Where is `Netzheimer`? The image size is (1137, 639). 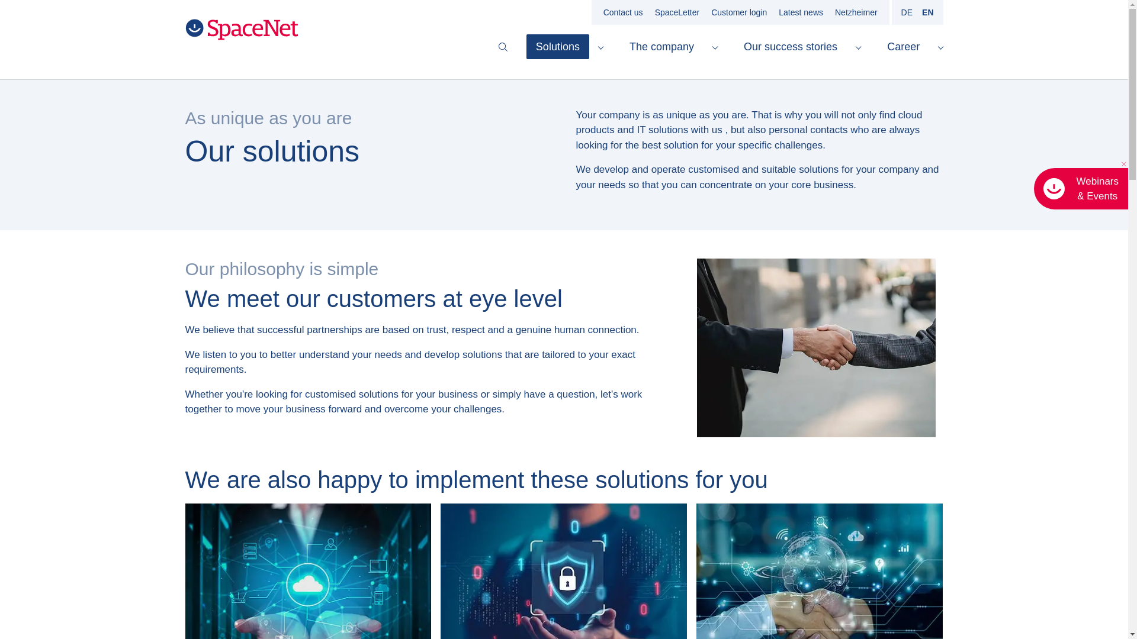 Netzheimer is located at coordinates (856, 12).